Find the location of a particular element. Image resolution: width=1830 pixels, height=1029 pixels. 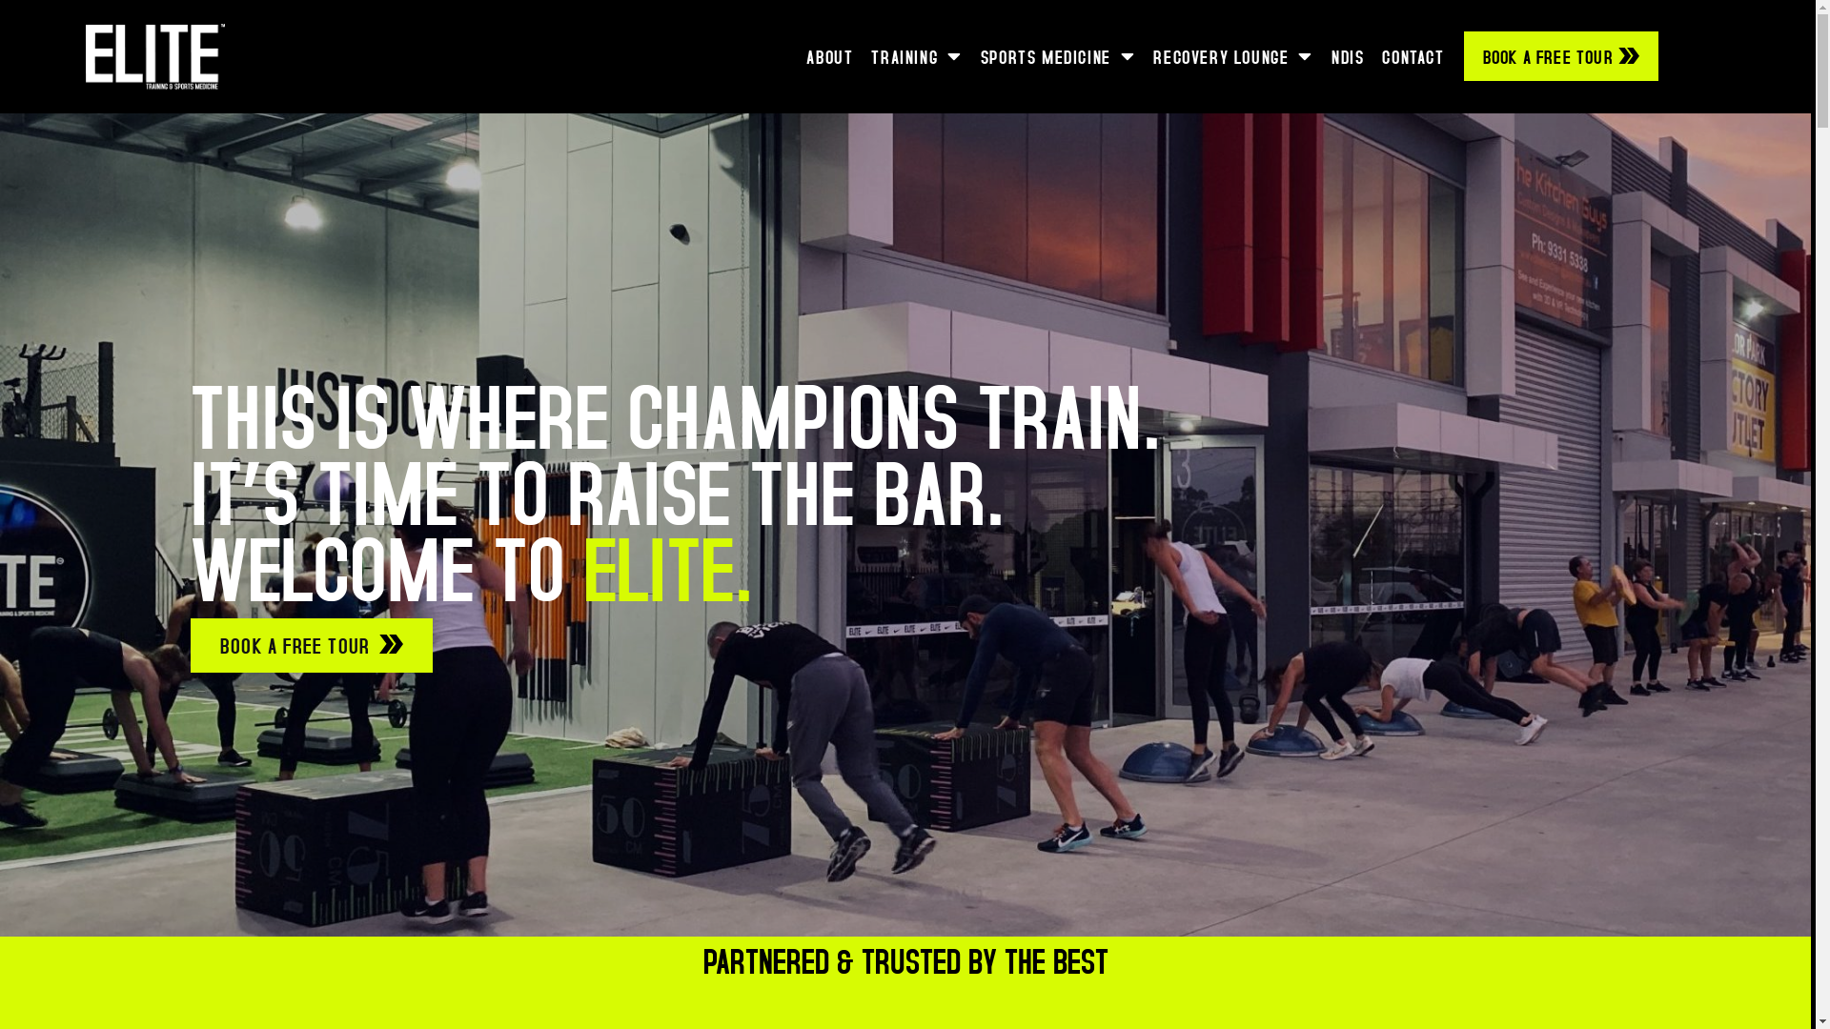

BOOK A FREE TOUR is located at coordinates (312, 646).